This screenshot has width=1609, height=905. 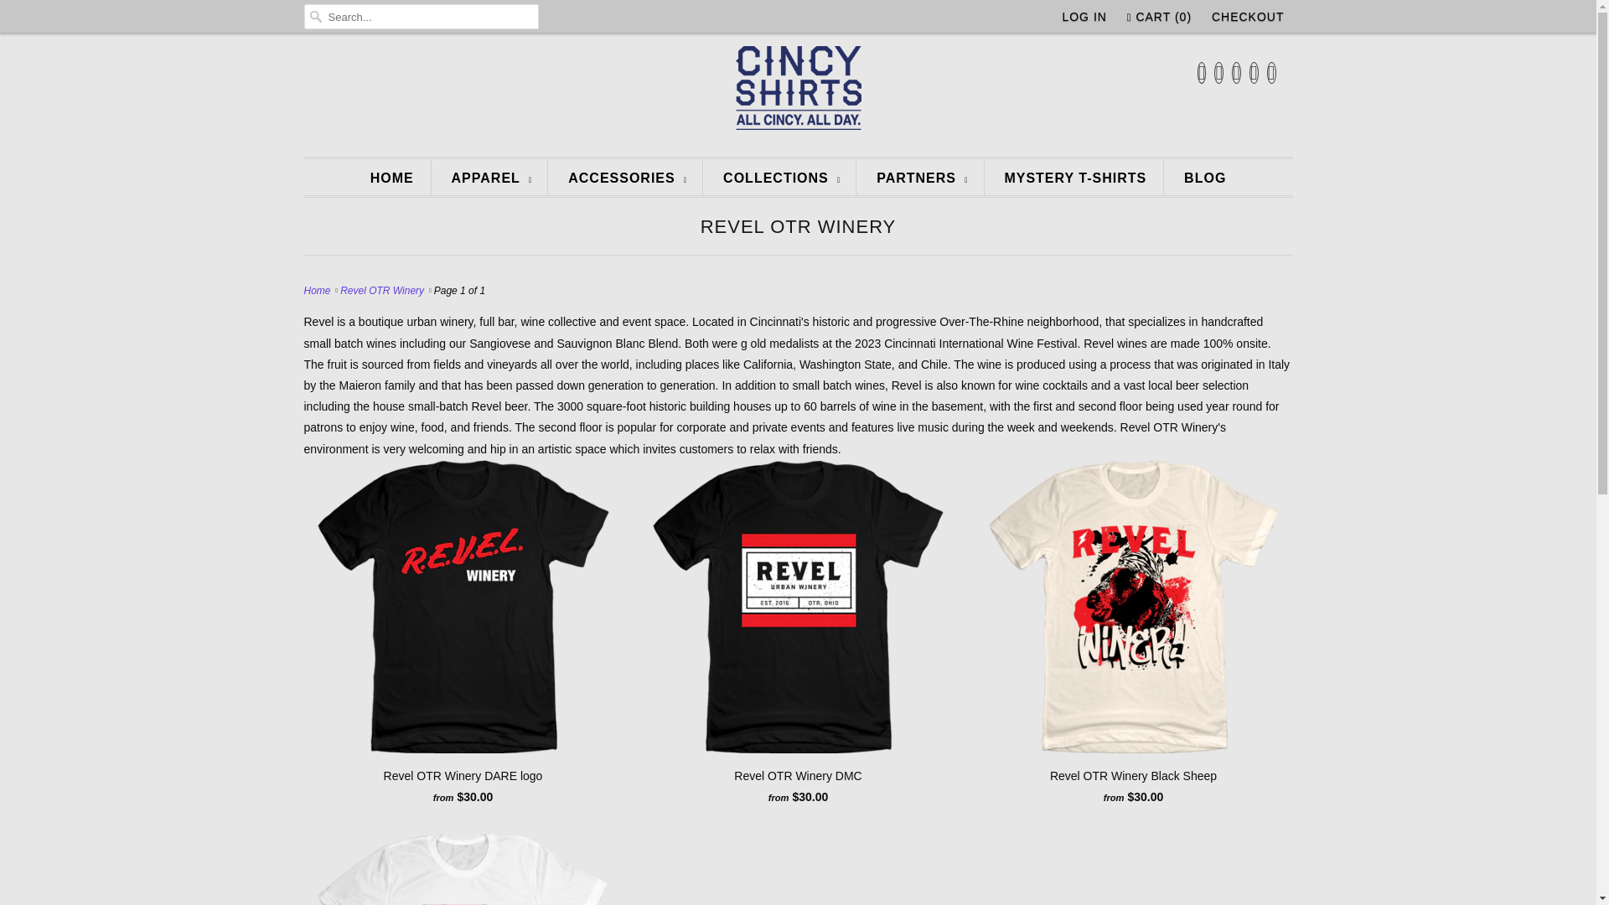 What do you see at coordinates (1236, 73) in the screenshot?
I see `Cincy Shirts on Pinterest` at bounding box center [1236, 73].